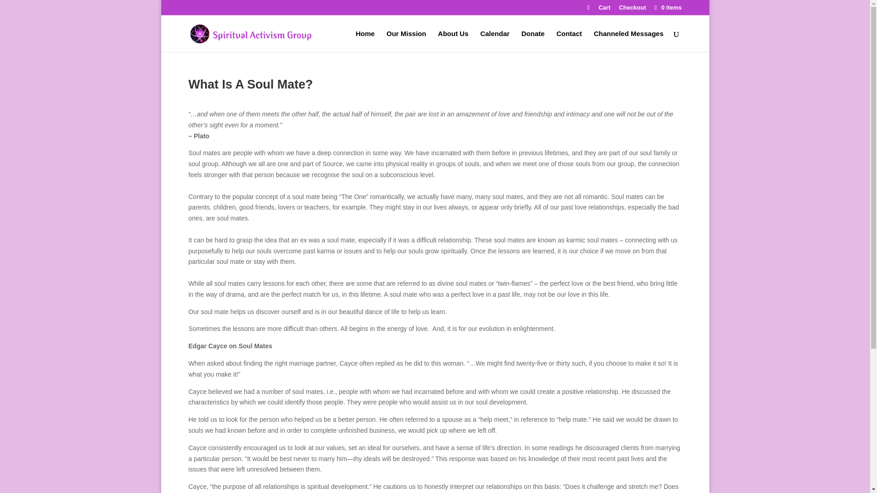  Describe the element at coordinates (632, 10) in the screenshot. I see `Checkout` at that location.